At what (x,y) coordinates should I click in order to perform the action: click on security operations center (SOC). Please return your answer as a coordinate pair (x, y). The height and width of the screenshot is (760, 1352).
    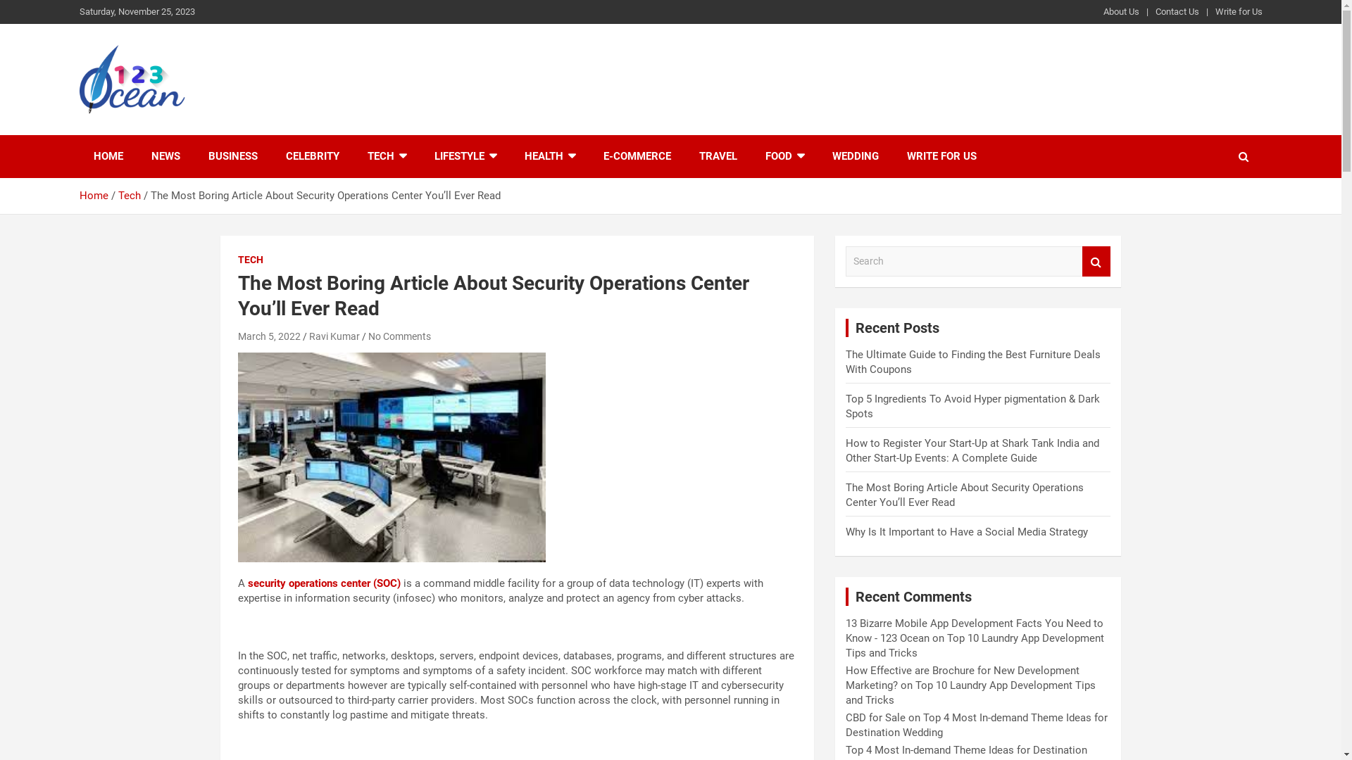
    Looking at the image, I should click on (324, 583).